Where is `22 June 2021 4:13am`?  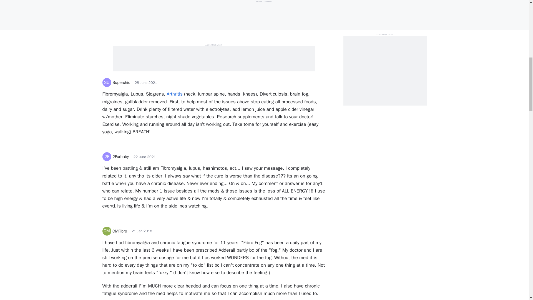 22 June 2021 4:13am is located at coordinates (144, 157).